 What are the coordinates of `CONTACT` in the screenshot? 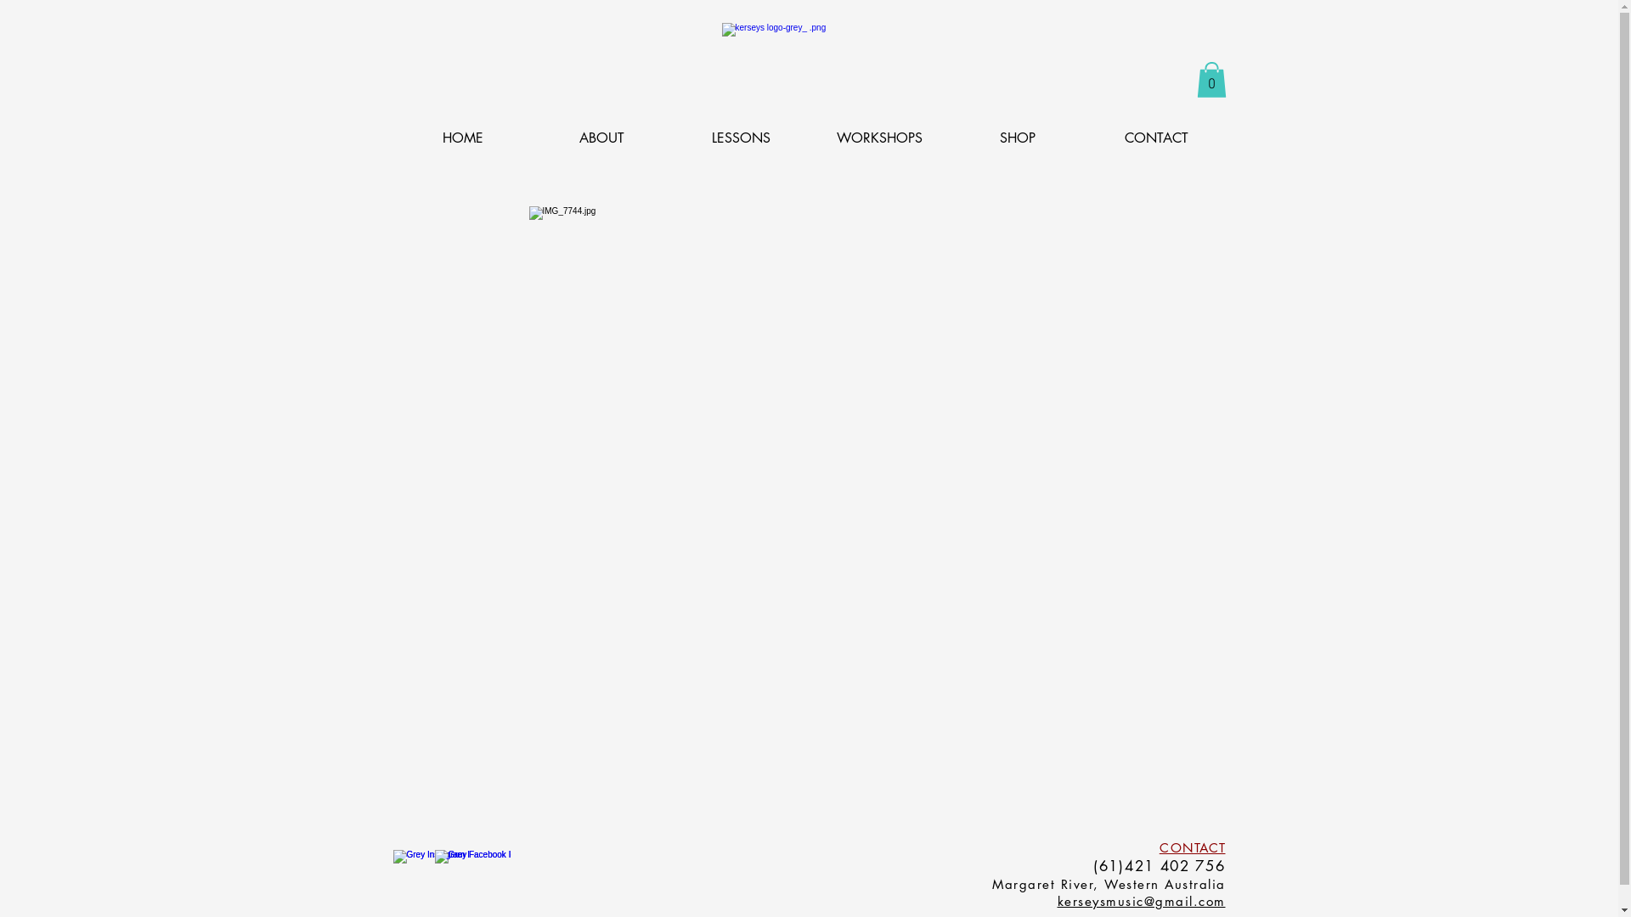 It's located at (1157, 138).